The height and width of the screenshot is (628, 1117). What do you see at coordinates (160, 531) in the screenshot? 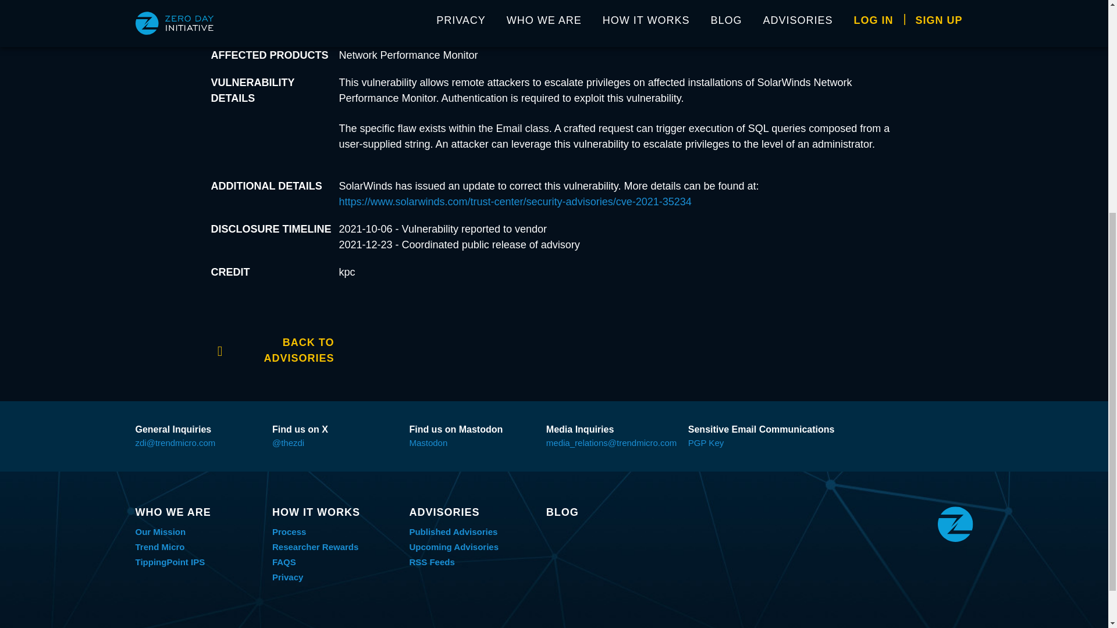
I see `Our Mission` at bounding box center [160, 531].